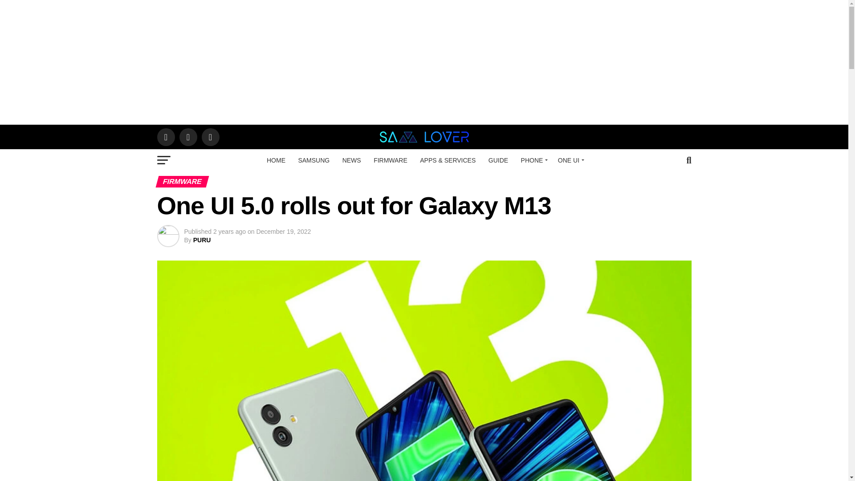 This screenshot has width=855, height=481. Describe the element at coordinates (276, 160) in the screenshot. I see `HOME` at that location.